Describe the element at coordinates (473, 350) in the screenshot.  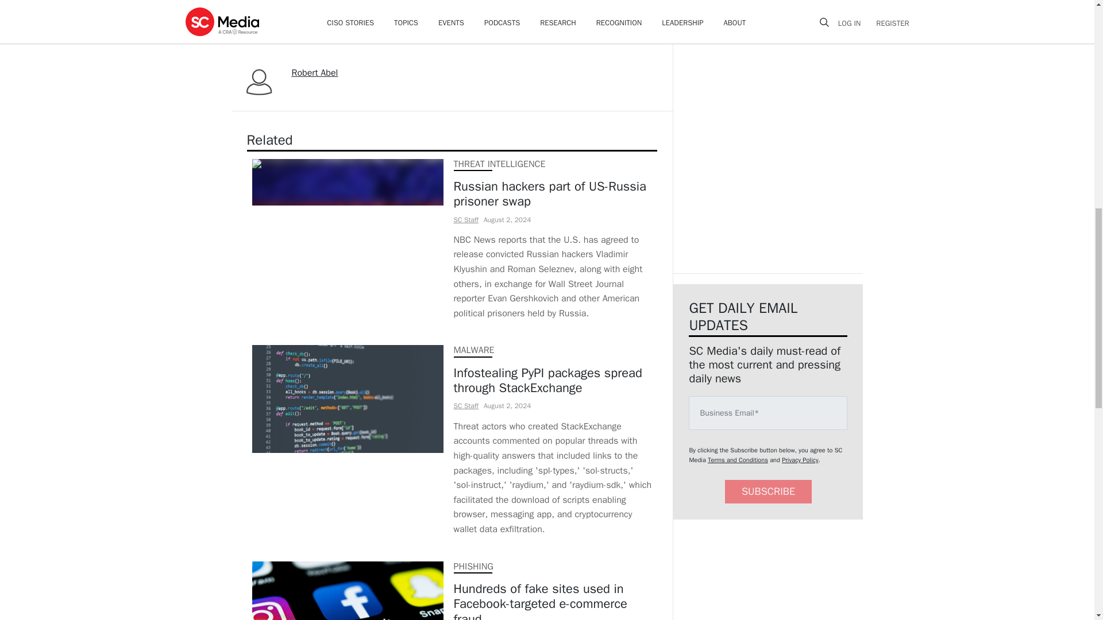
I see `MALWARE` at that location.